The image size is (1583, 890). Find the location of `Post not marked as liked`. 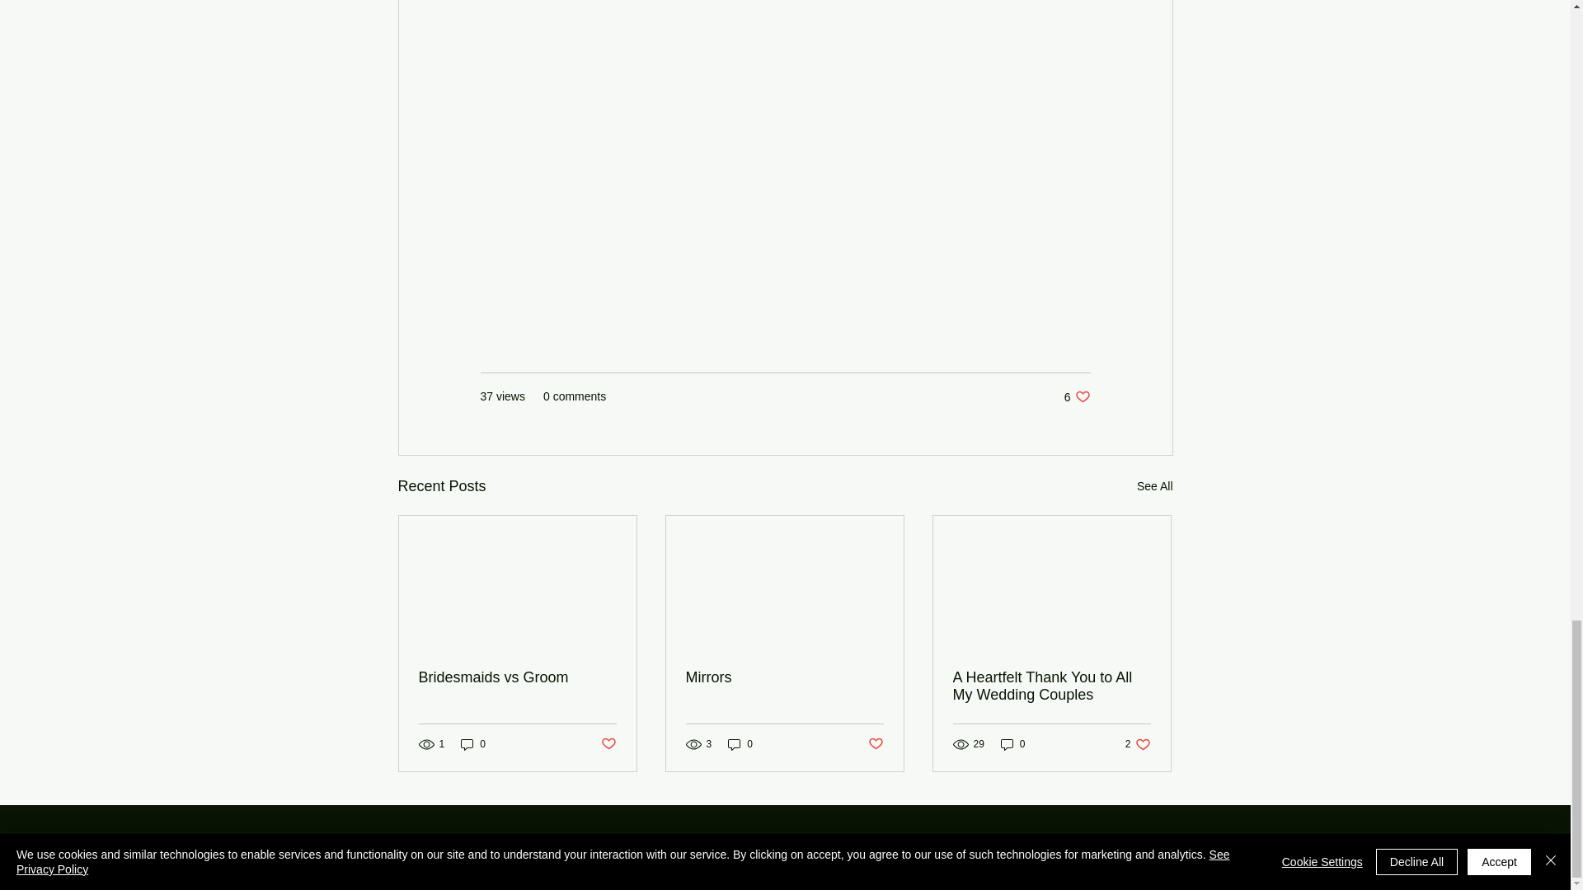

Post not marked as liked is located at coordinates (784, 866).